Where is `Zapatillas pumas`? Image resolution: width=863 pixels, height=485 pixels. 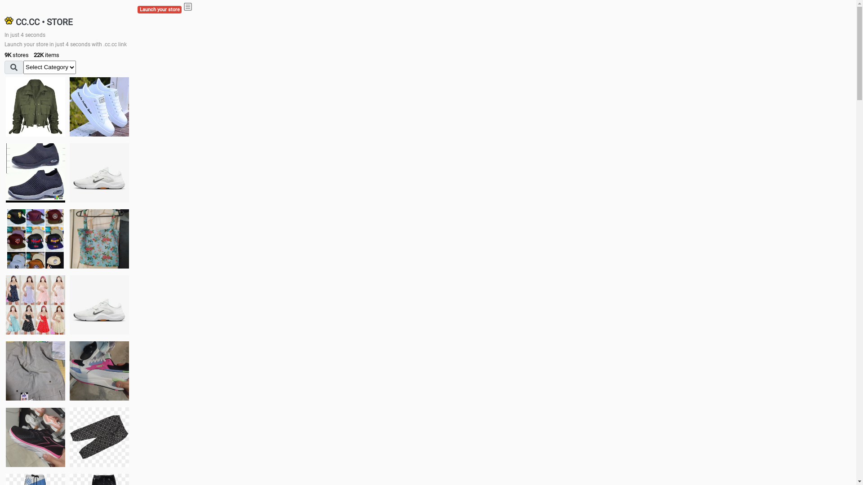
Zapatillas pumas is located at coordinates (99, 371).